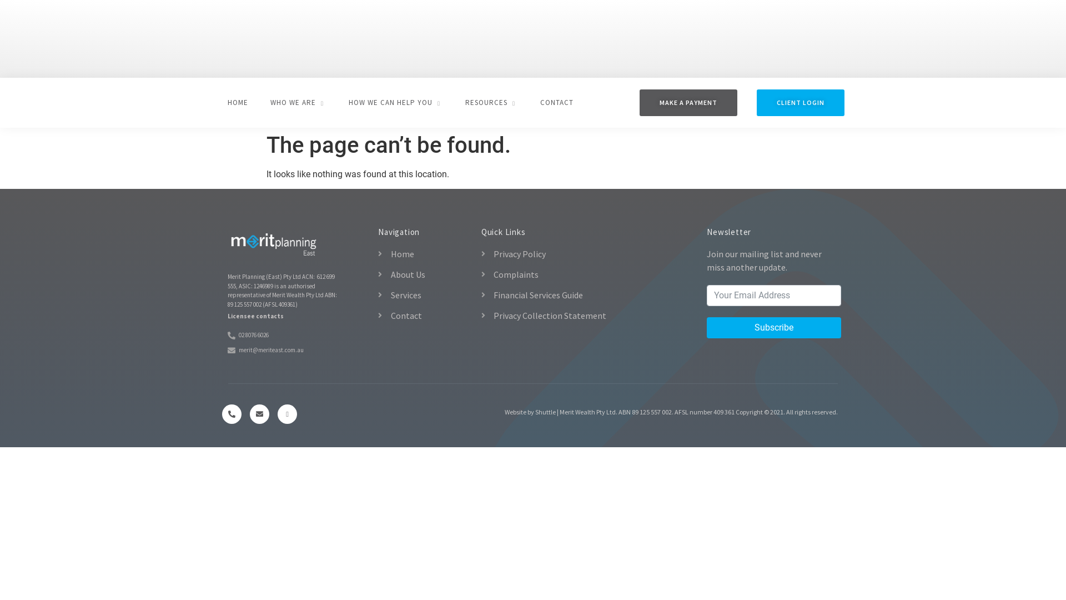 This screenshot has width=1066, height=600. I want to click on MAKE A PAYMENT, so click(688, 103).